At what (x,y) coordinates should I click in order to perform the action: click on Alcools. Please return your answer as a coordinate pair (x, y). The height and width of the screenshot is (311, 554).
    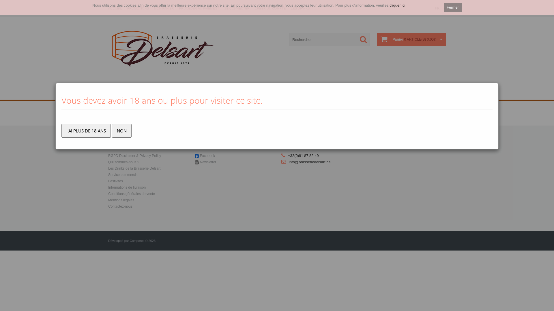
    Looking at the image, I should click on (237, 93).